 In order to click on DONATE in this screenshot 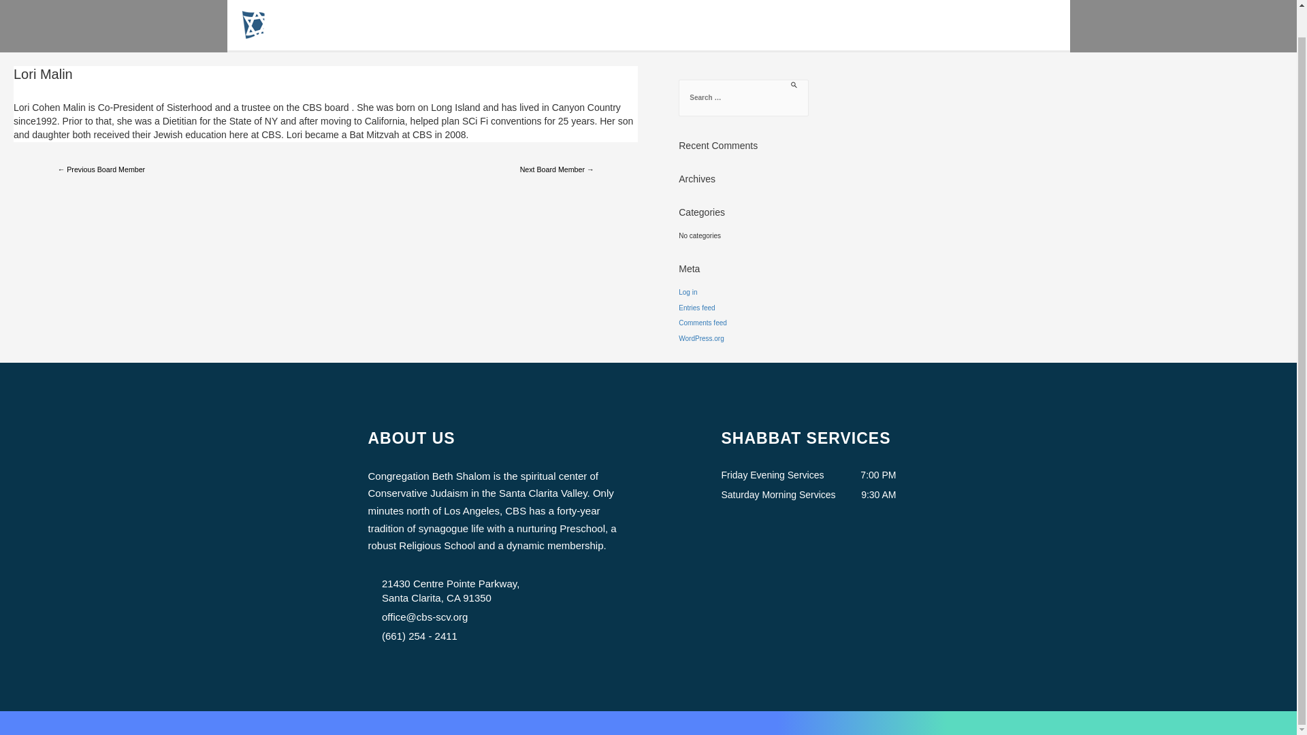, I will do `click(1024, 25)`.